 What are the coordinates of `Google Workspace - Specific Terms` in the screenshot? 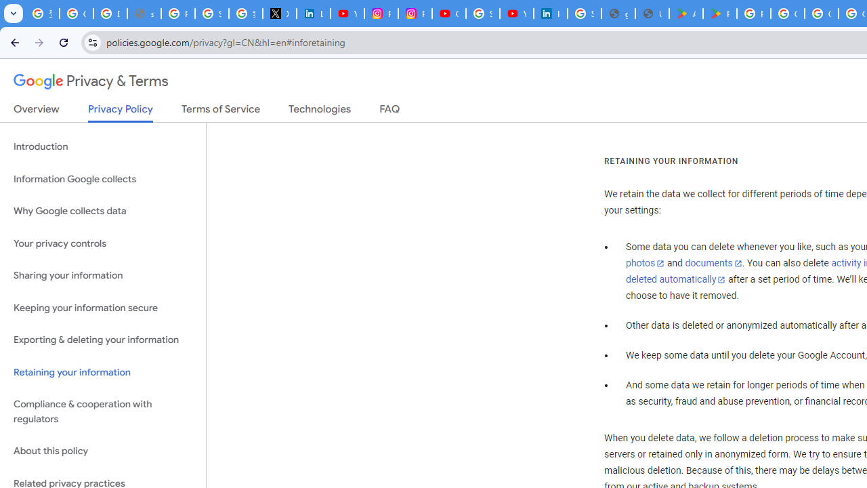 It's located at (821, 14).